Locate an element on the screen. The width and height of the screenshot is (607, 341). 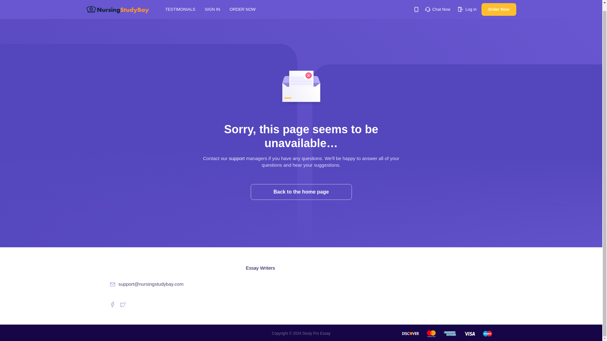
Order Now is located at coordinates (499, 4).